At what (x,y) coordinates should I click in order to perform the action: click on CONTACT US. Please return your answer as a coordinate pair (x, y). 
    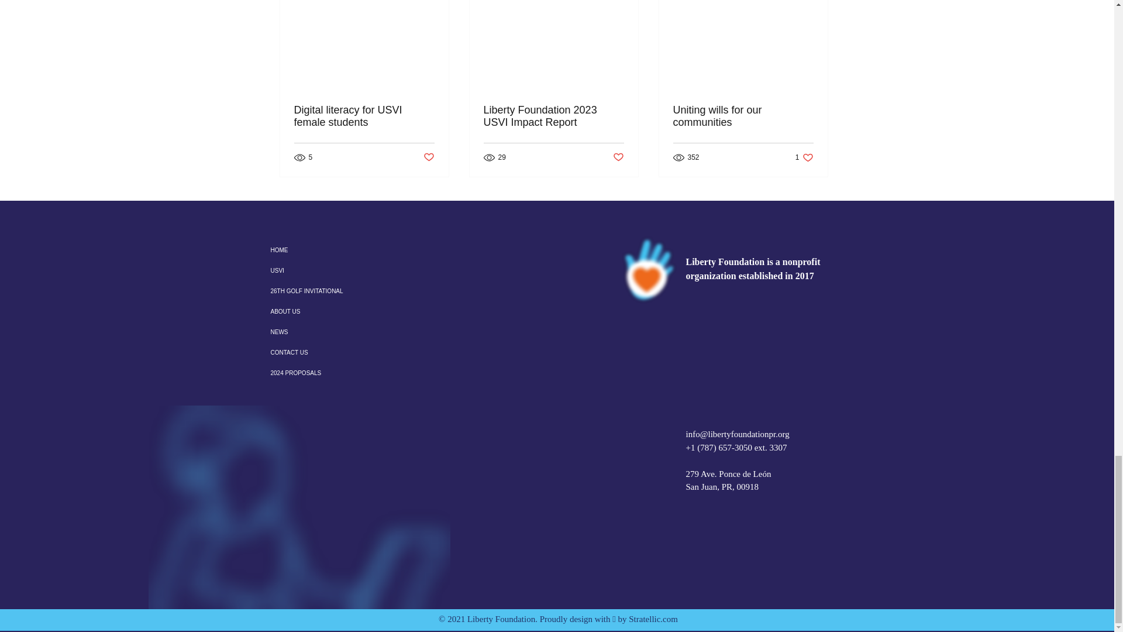
    Looking at the image, I should click on (804, 157).